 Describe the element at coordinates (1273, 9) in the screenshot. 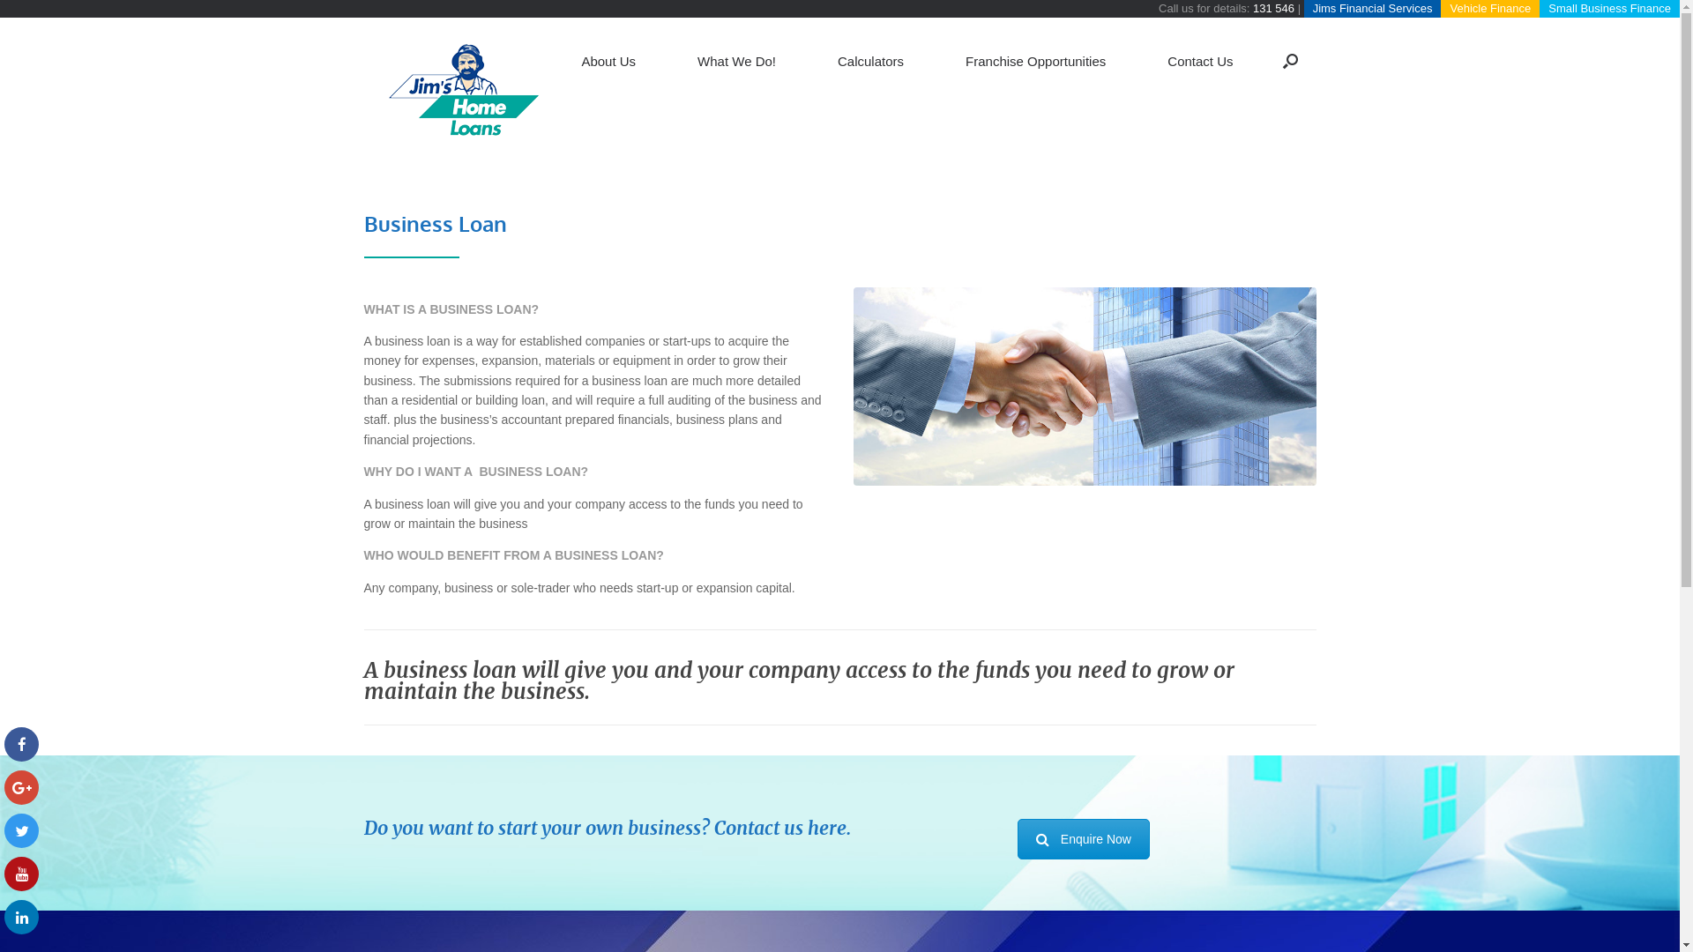

I see `131 546` at that location.